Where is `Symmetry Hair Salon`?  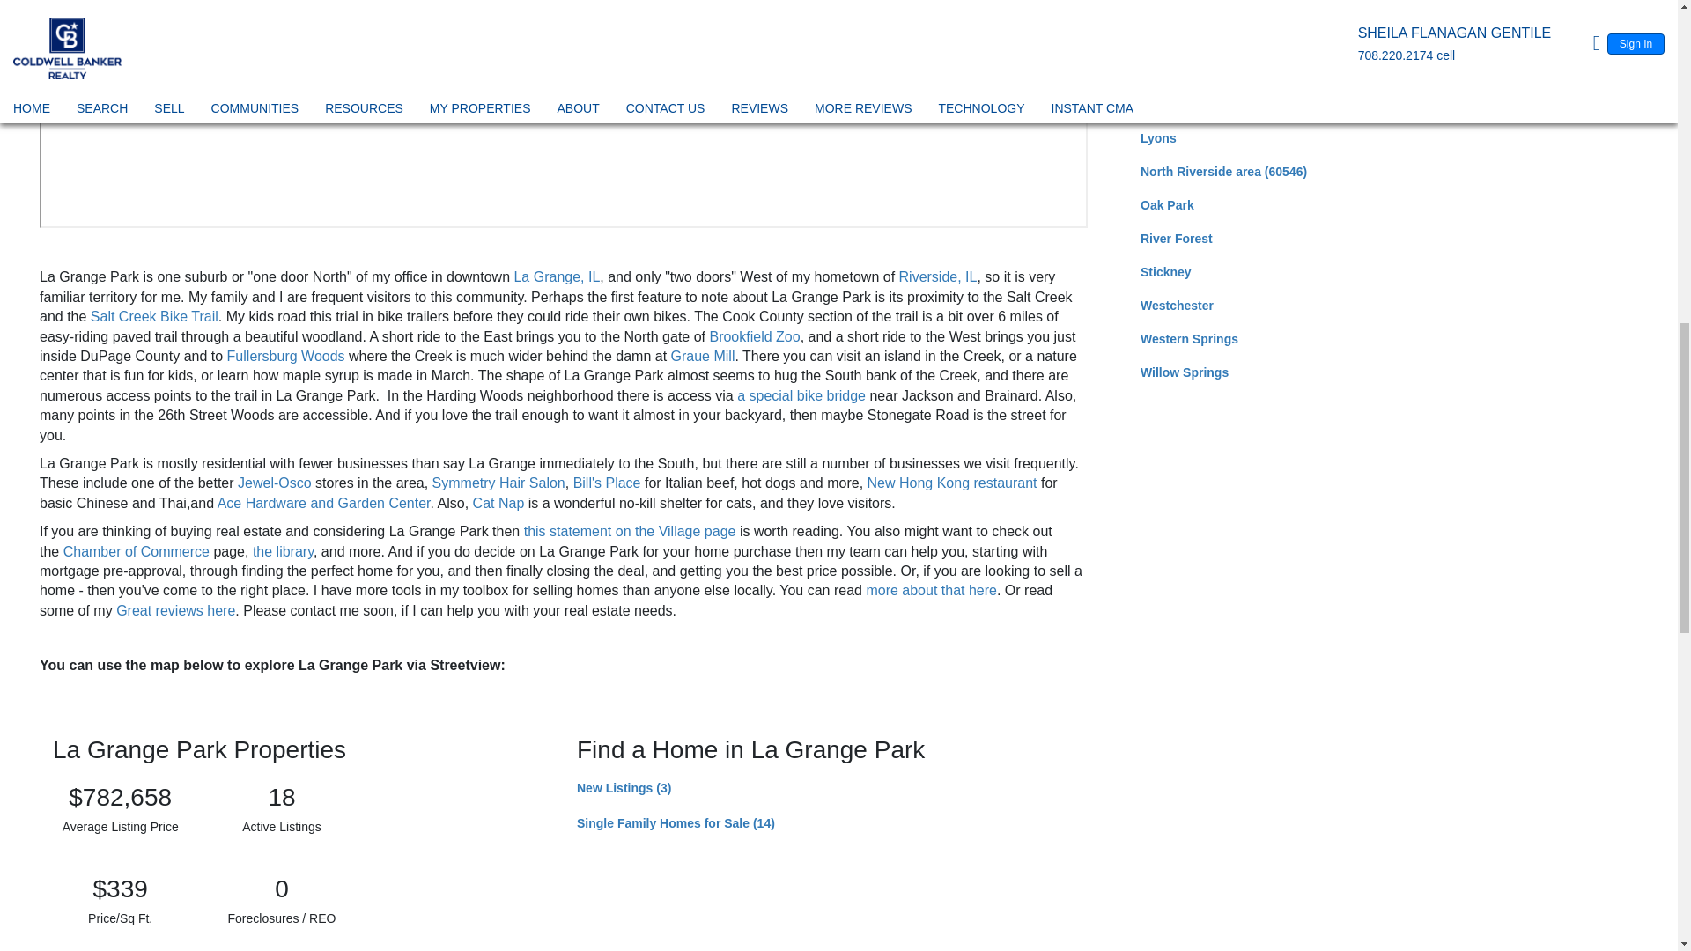
Symmetry Hair Salon is located at coordinates (498, 483).